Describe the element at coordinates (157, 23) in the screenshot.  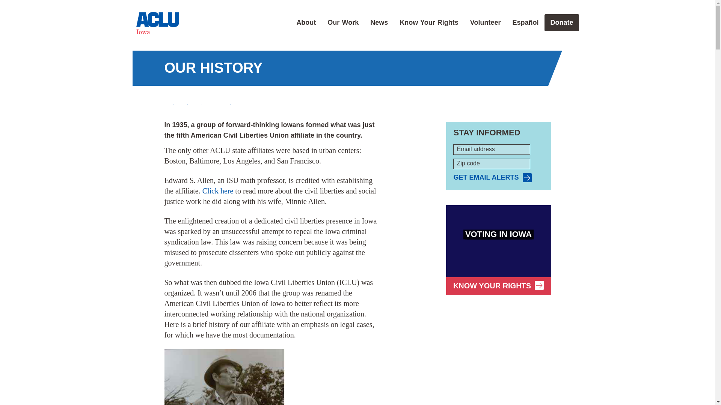
I see `ACLU of Iowa - logo` at that location.